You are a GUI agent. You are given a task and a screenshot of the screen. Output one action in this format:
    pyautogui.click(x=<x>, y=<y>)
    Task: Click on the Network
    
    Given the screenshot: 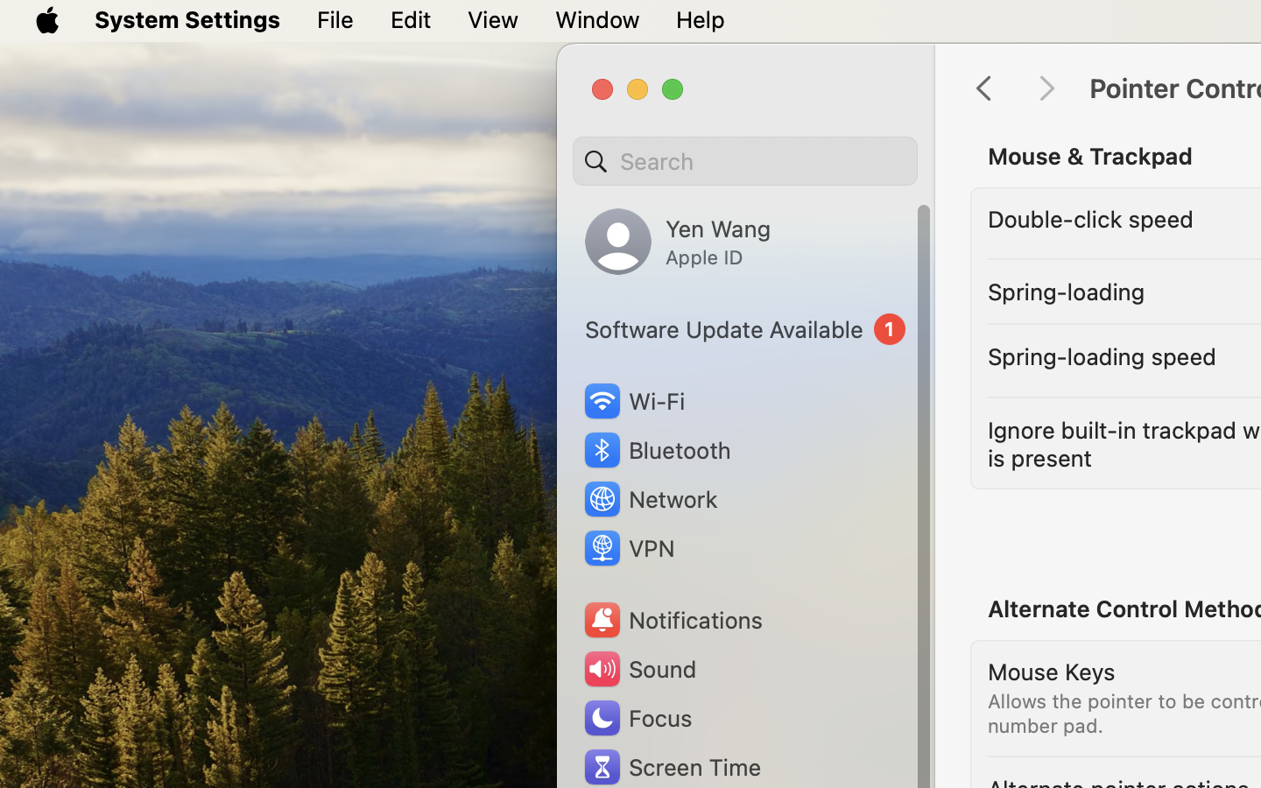 What is the action you would take?
    pyautogui.click(x=650, y=499)
    